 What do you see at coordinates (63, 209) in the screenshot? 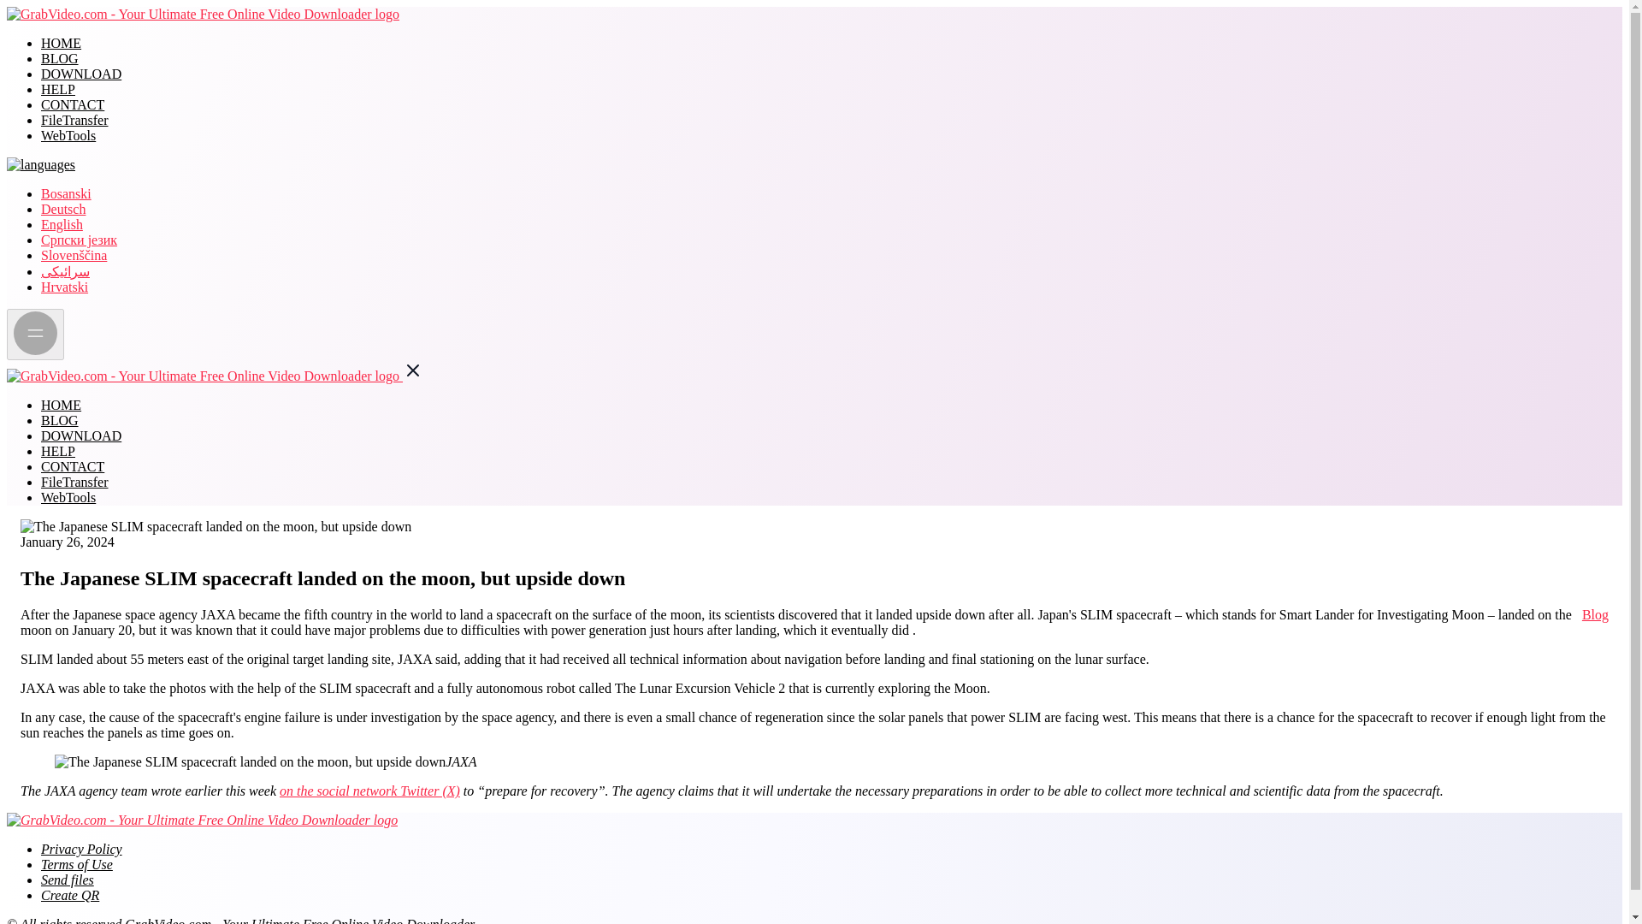
I see `Deutsch` at bounding box center [63, 209].